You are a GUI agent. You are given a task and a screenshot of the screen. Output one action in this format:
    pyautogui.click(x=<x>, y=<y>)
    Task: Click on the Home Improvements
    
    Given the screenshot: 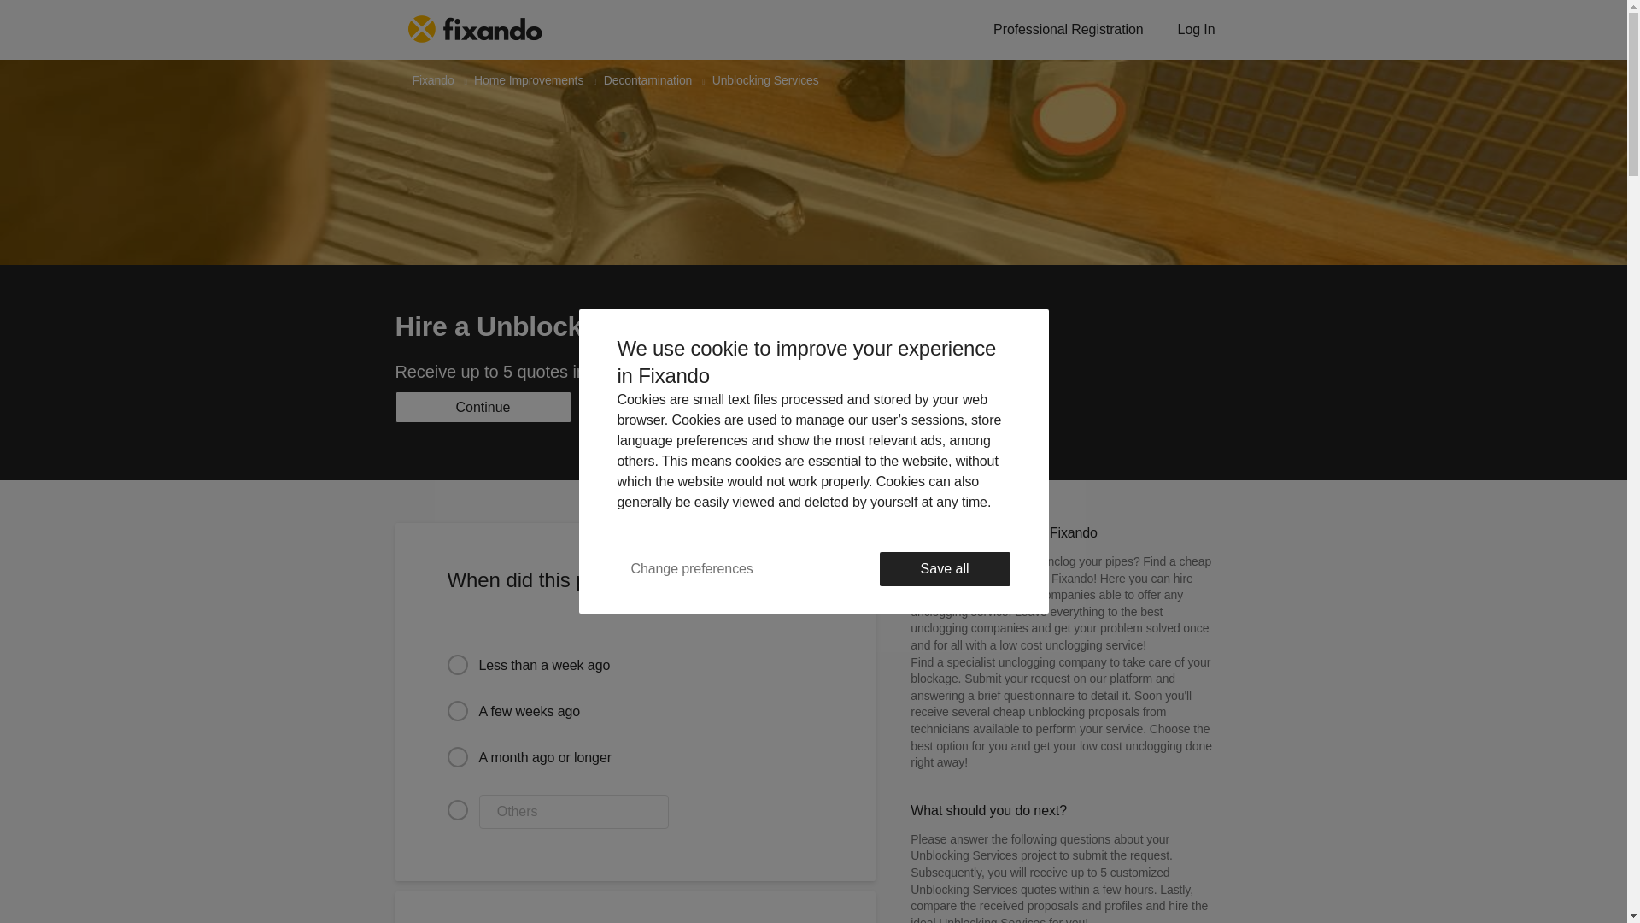 What is the action you would take?
    pyautogui.click(x=528, y=80)
    